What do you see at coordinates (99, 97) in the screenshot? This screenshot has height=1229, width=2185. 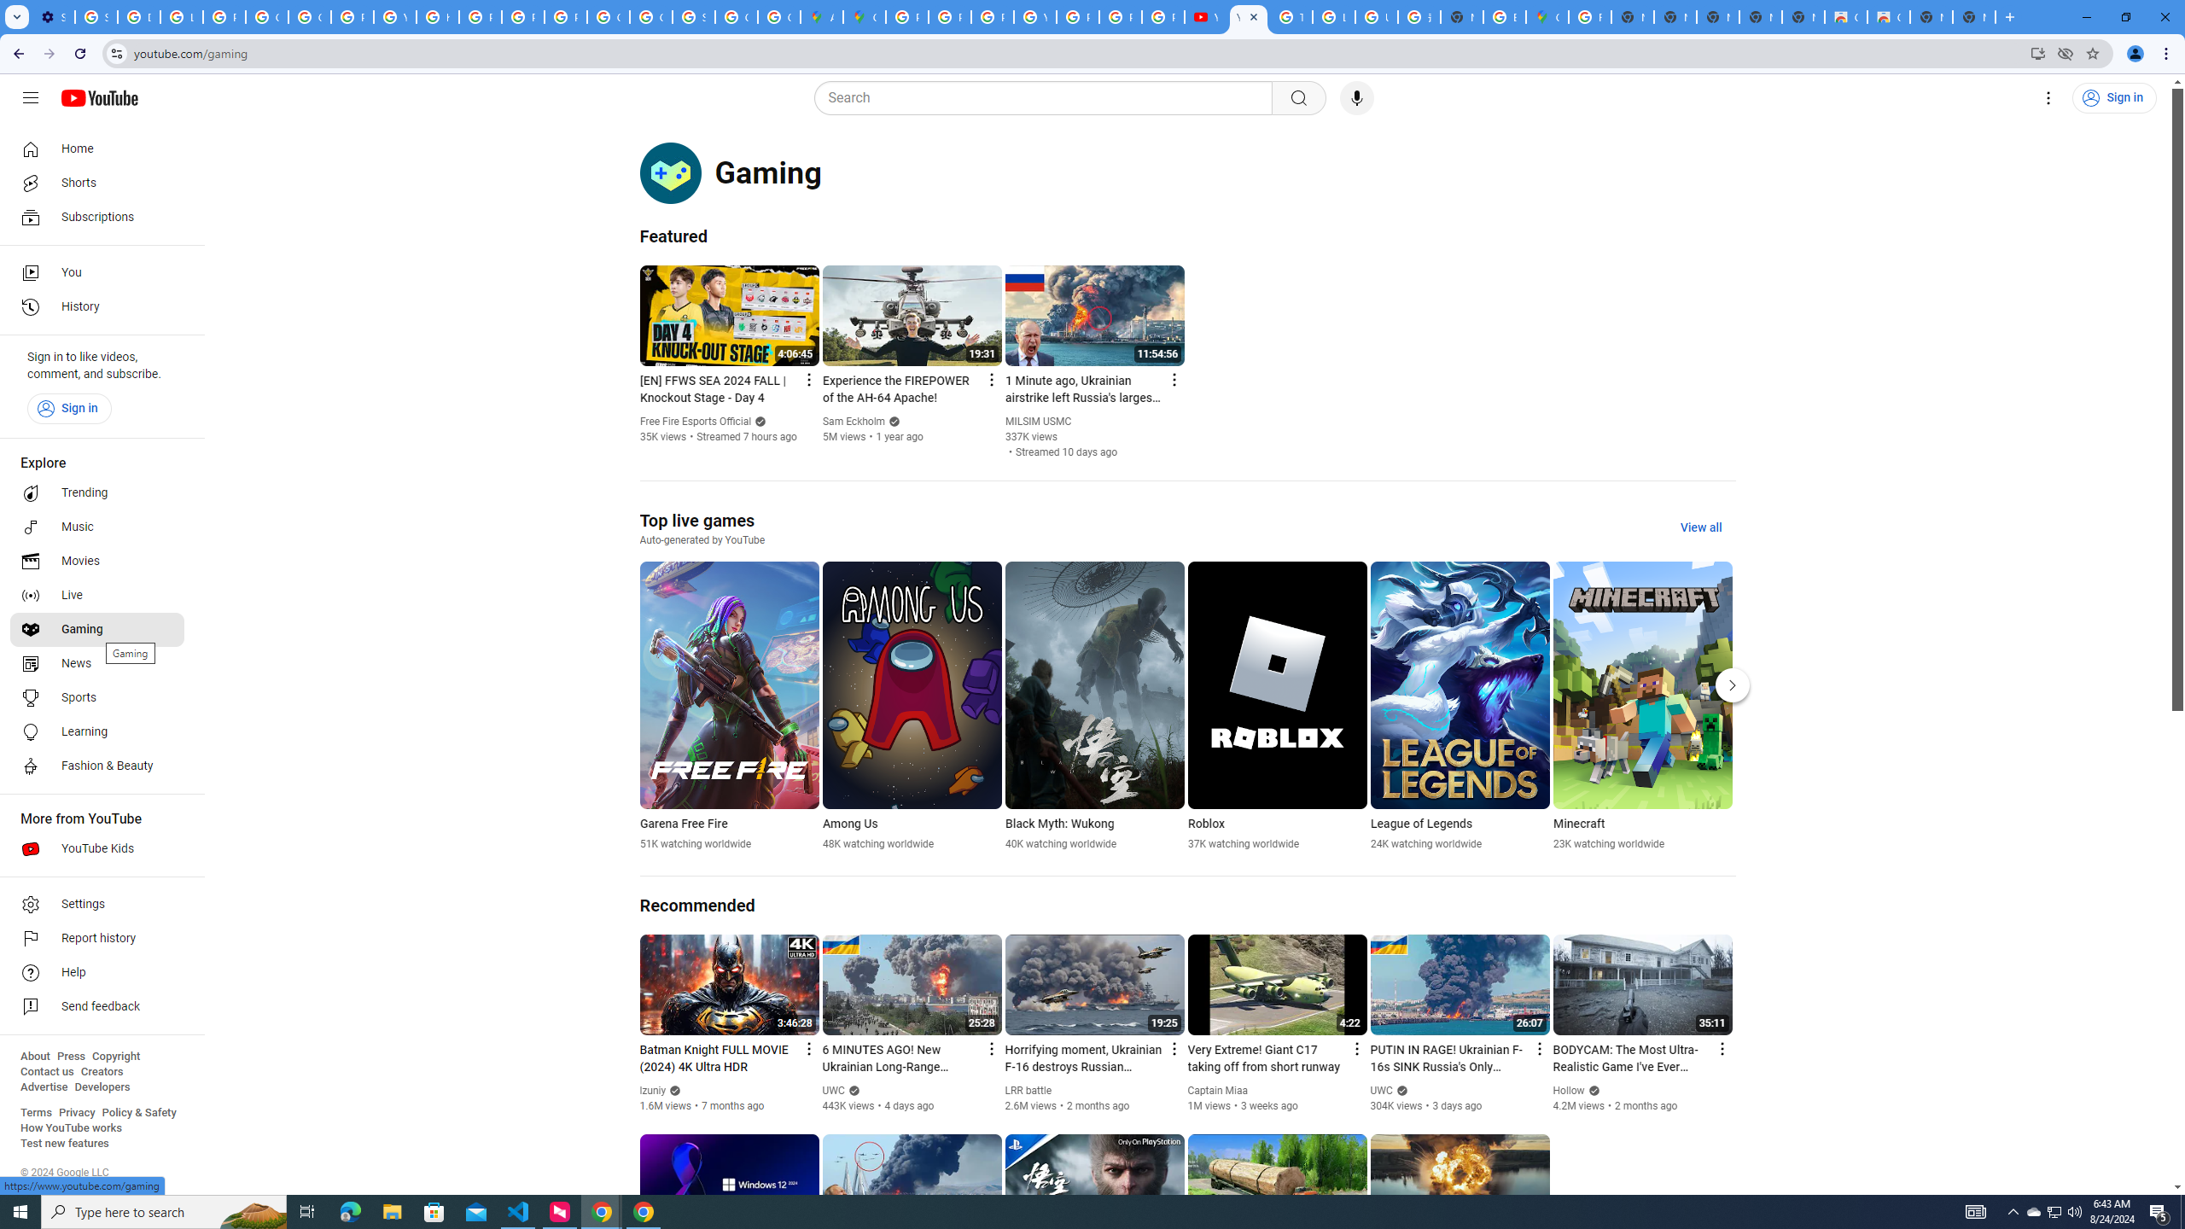 I see `YouTube Home` at bounding box center [99, 97].